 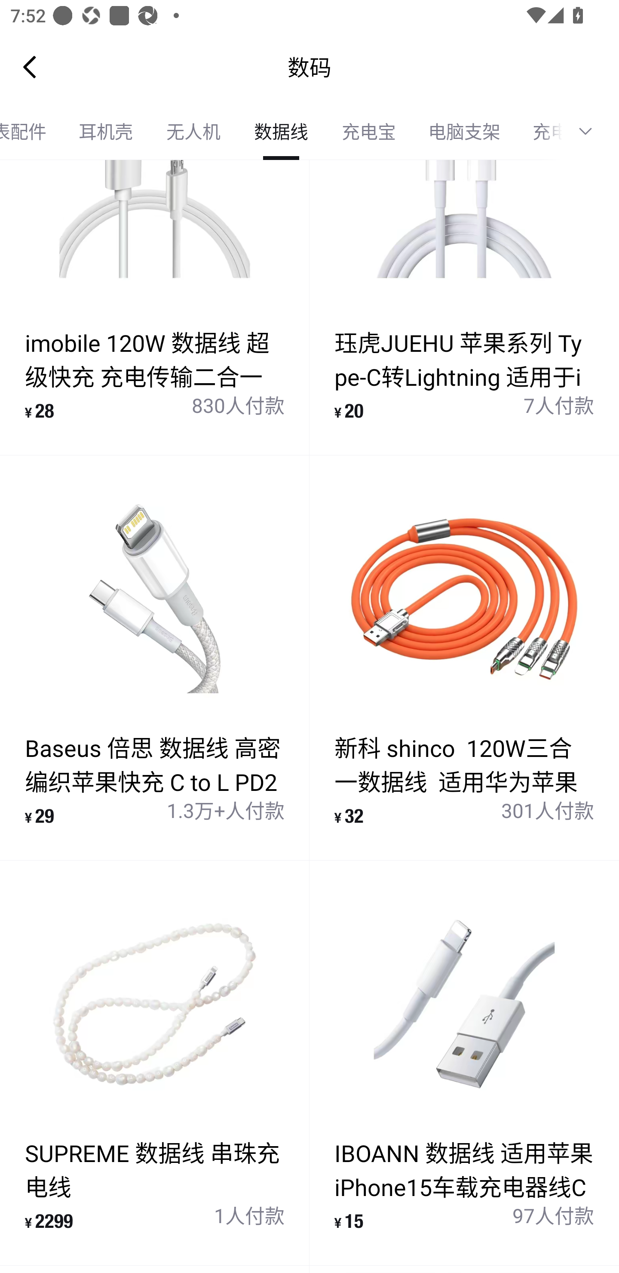 I want to click on 数据线, so click(x=281, y=132).